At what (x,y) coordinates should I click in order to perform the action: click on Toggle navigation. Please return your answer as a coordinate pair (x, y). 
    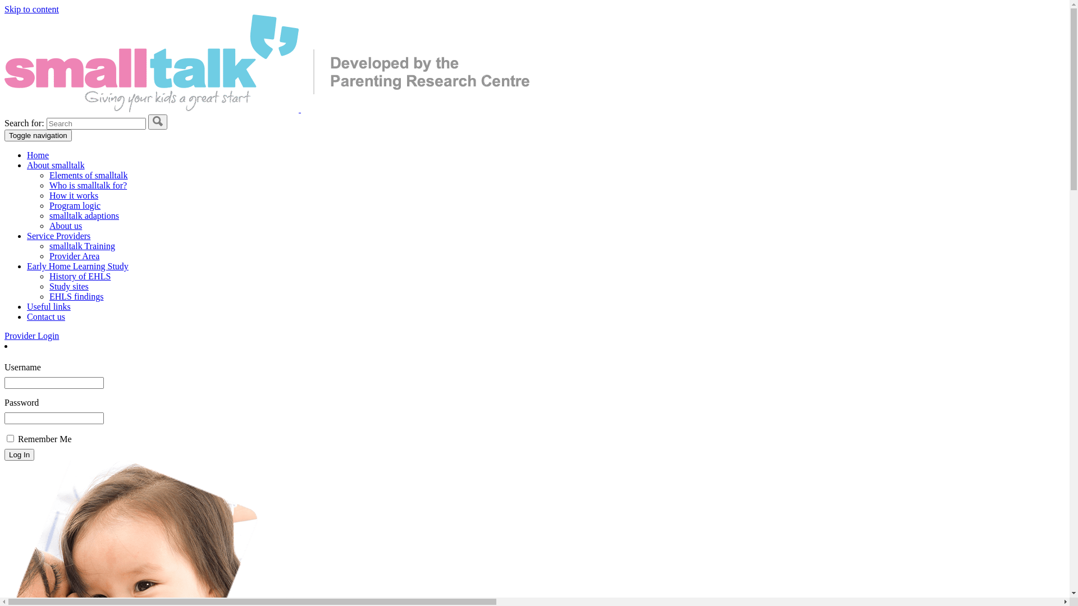
    Looking at the image, I should click on (38, 136).